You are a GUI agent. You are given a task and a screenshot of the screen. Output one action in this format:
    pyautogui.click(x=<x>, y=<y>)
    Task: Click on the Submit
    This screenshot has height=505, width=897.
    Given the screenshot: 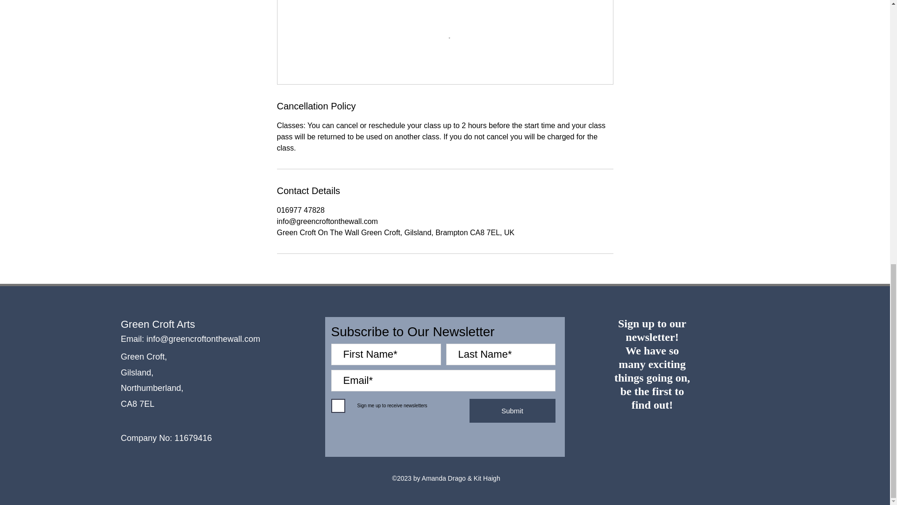 What is the action you would take?
    pyautogui.click(x=512, y=411)
    